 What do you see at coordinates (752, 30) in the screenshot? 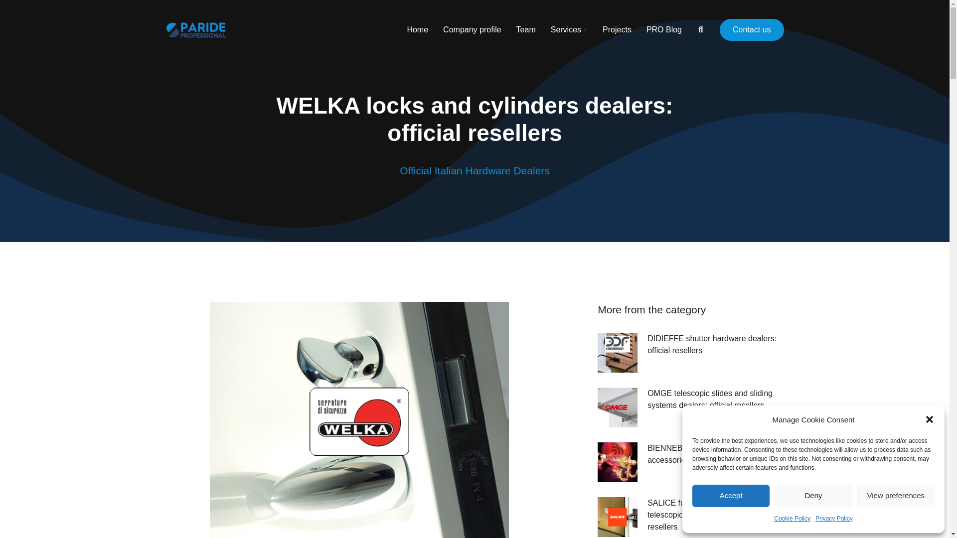
I see `Contact us` at bounding box center [752, 30].